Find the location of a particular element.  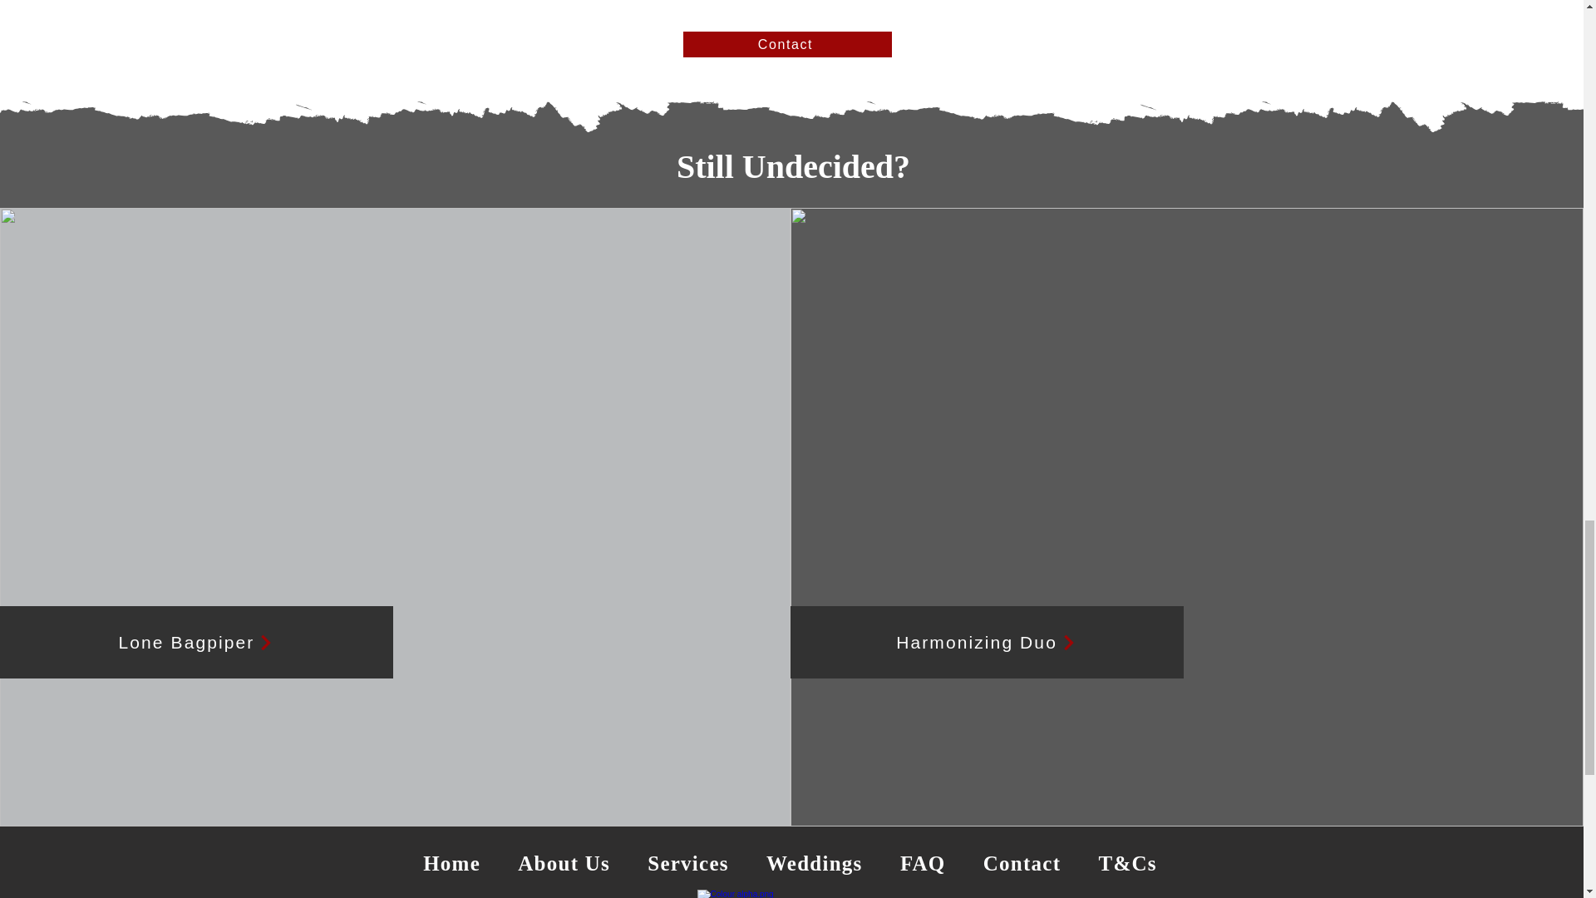

Home is located at coordinates (451, 863).